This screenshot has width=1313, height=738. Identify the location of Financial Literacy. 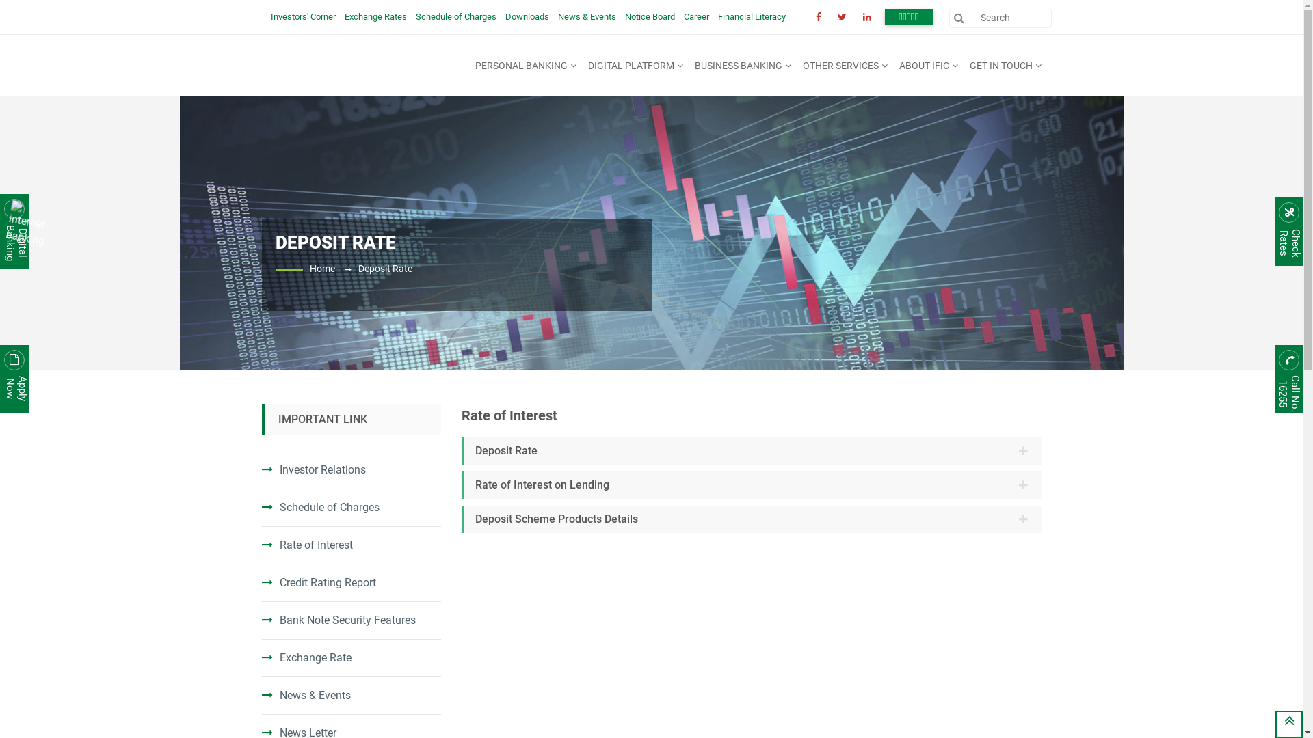
(752, 16).